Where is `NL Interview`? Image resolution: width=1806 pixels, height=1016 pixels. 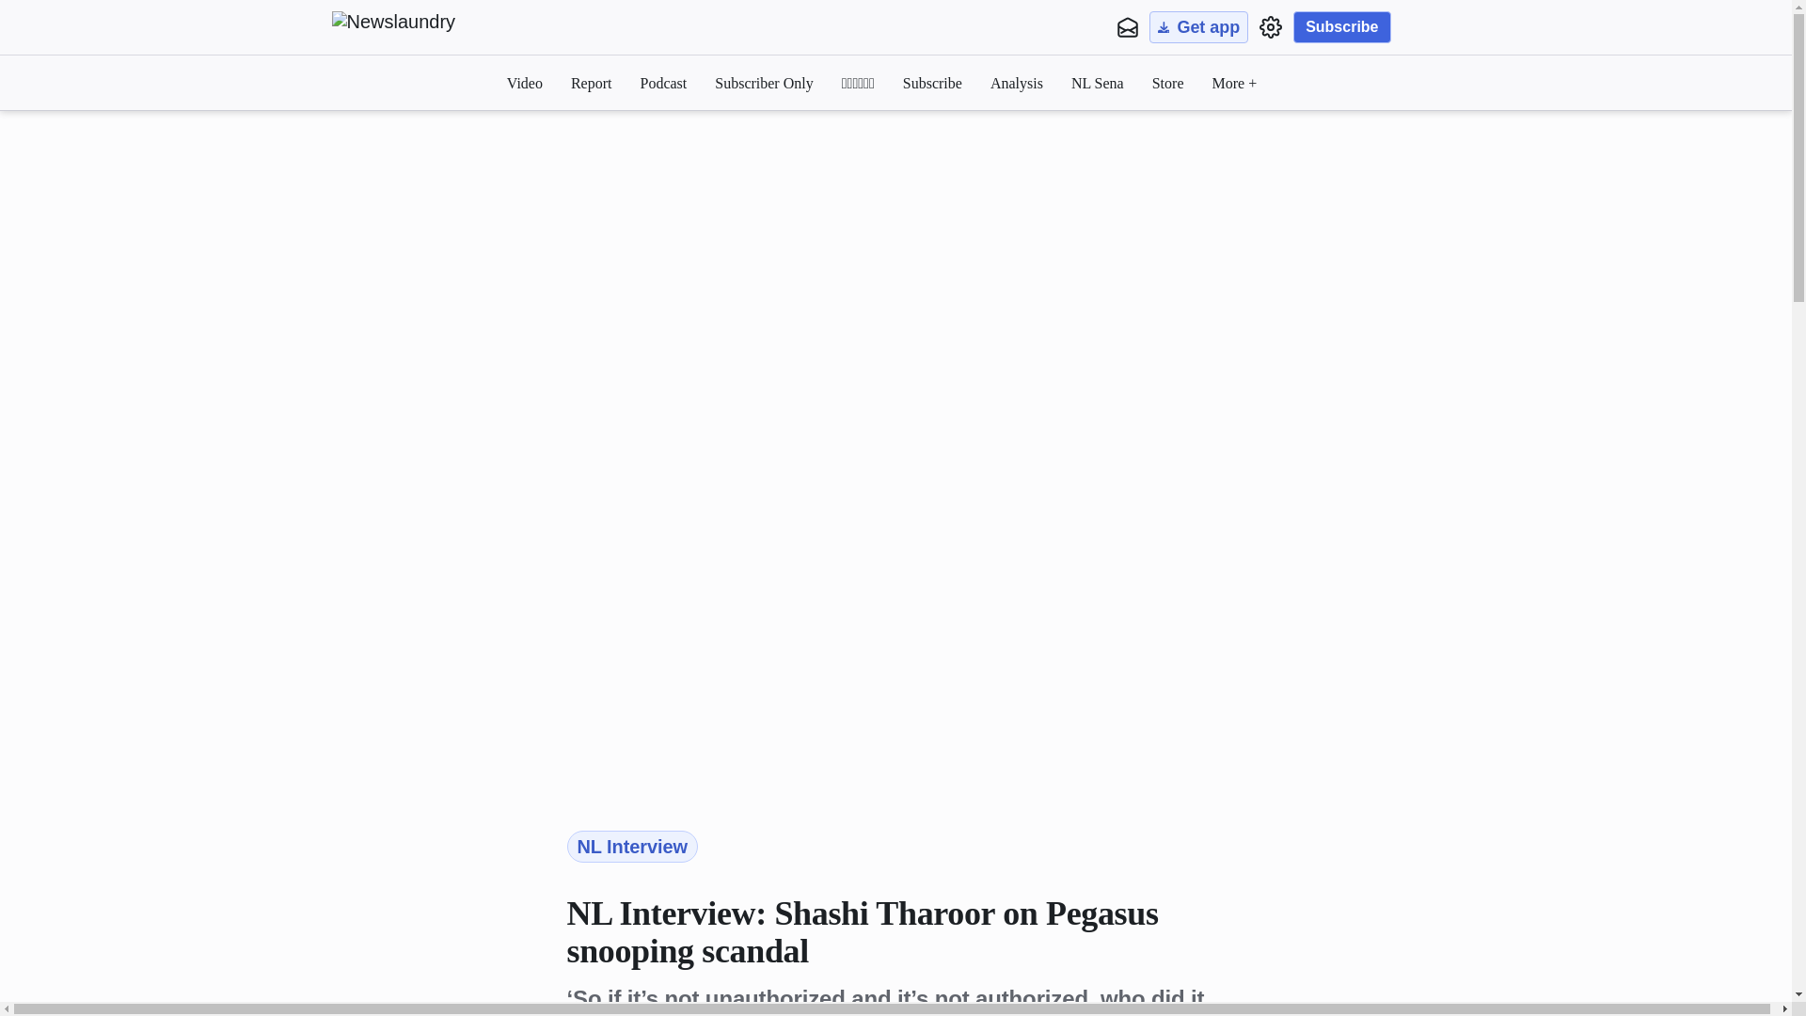
NL Interview is located at coordinates (632, 847).